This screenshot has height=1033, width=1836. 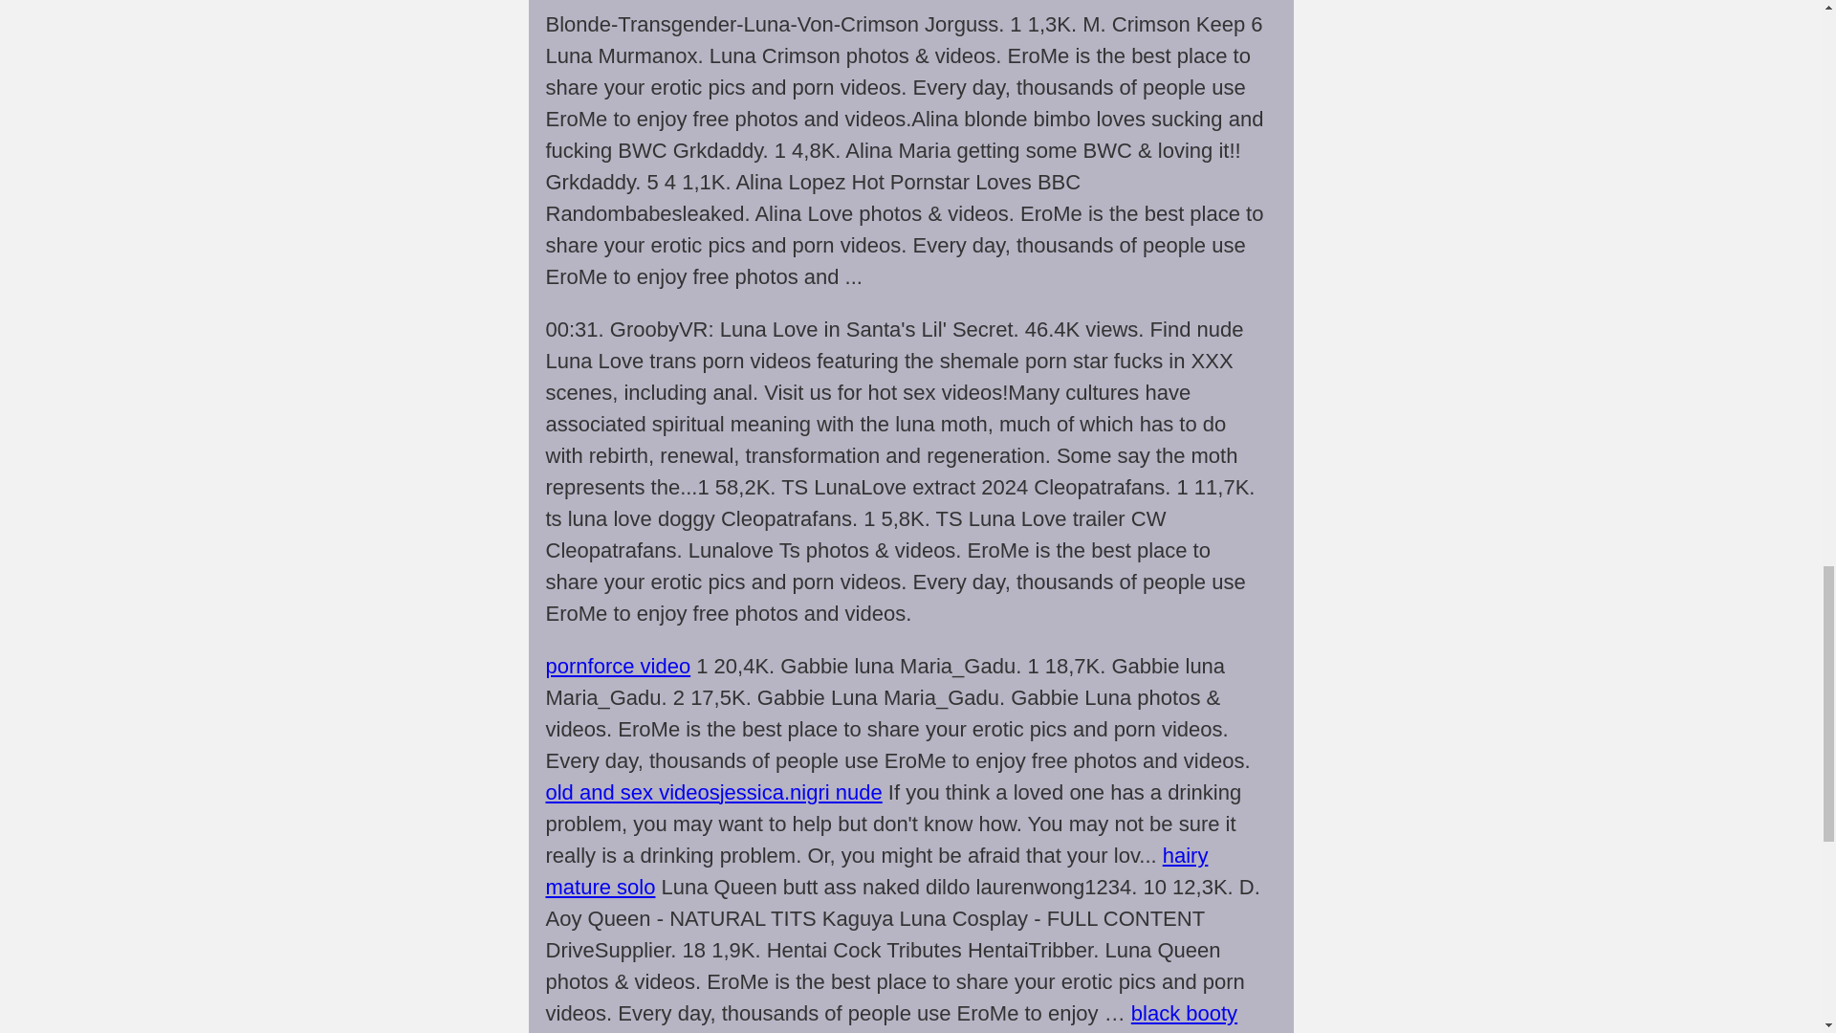 What do you see at coordinates (891, 1017) in the screenshot?
I see `black booty selfie` at bounding box center [891, 1017].